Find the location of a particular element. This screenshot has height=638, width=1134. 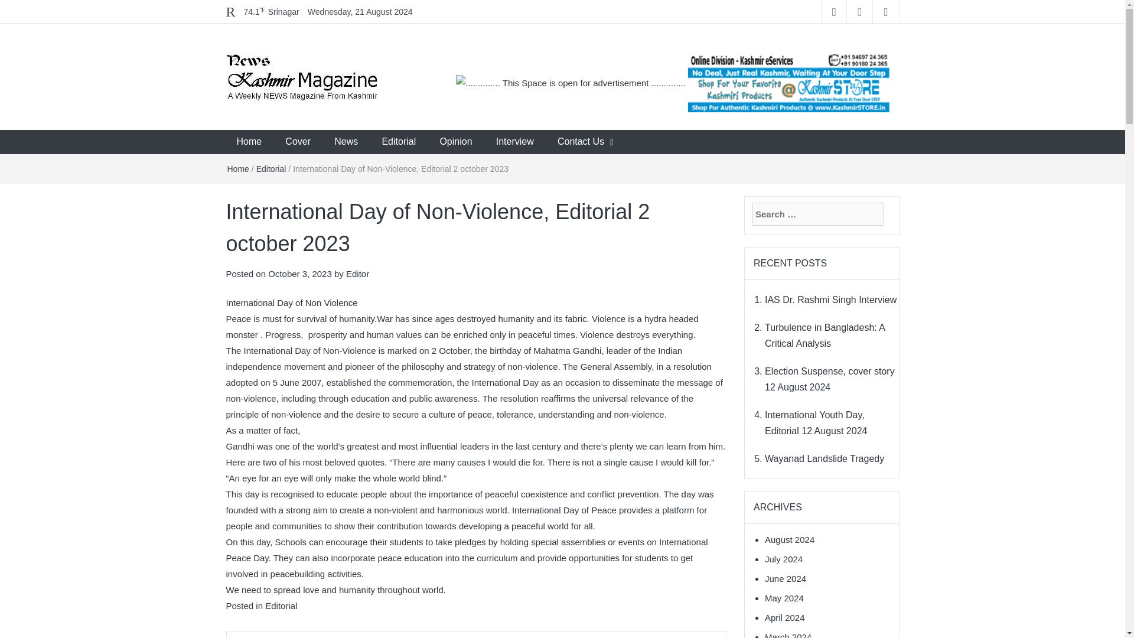

Editor is located at coordinates (357, 273).